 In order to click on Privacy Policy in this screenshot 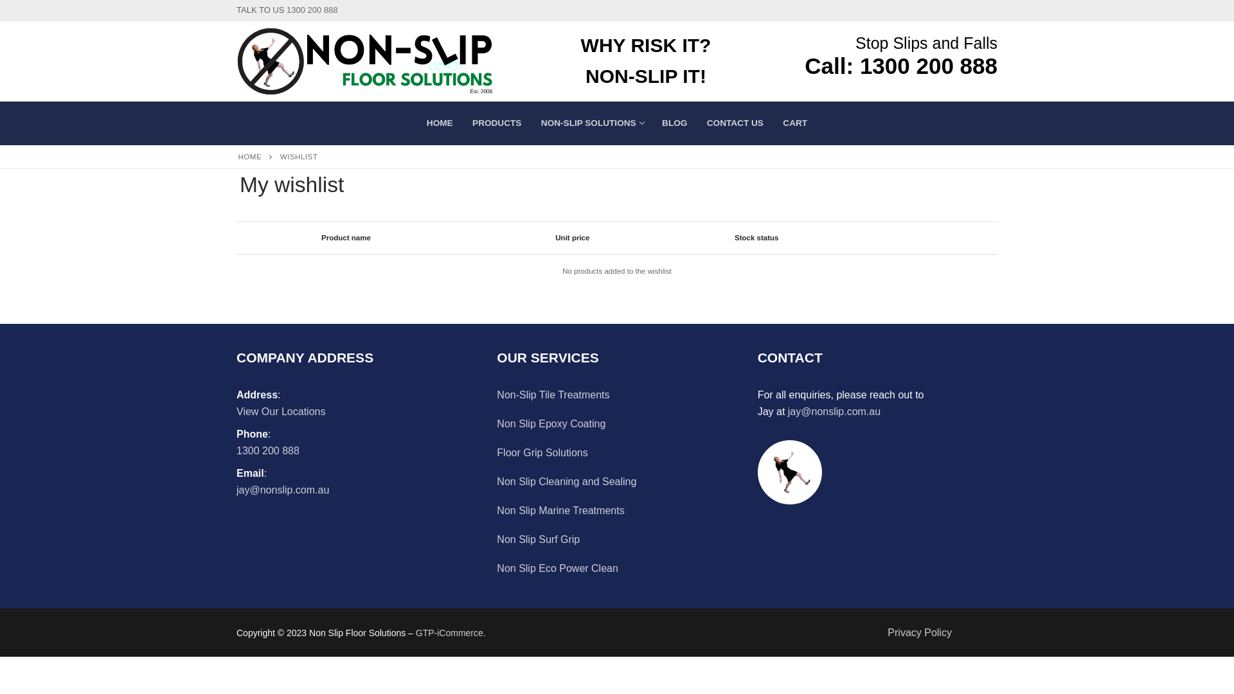, I will do `click(920, 632)`.